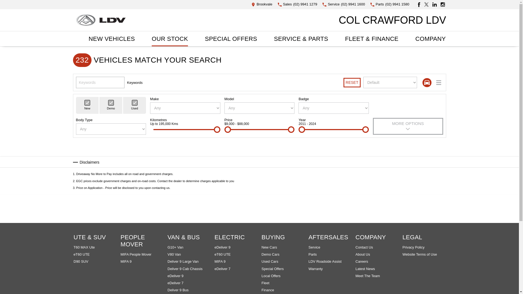 This screenshot has width=523, height=294. Describe the element at coordinates (87, 102) in the screenshot. I see `New` at that location.